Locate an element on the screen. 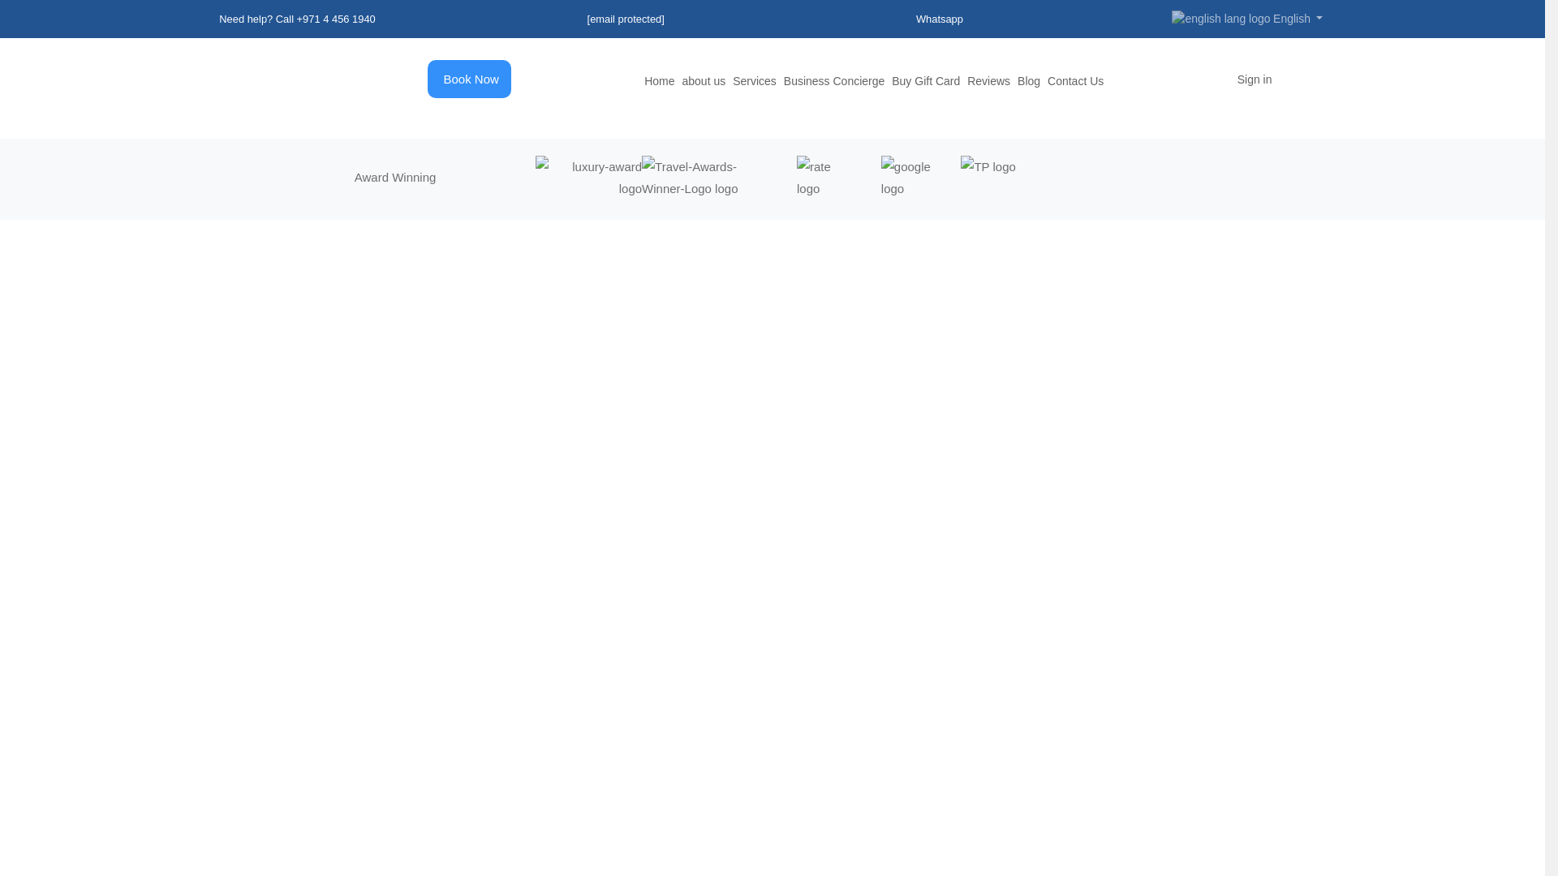 The height and width of the screenshot is (876, 1558). English is located at coordinates (1246, 18).